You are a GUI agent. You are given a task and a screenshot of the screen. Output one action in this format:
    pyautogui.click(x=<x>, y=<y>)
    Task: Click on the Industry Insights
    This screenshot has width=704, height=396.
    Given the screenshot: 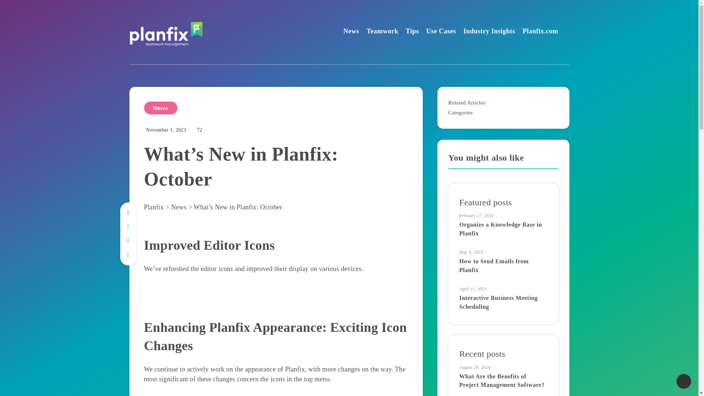 What is the action you would take?
    pyautogui.click(x=489, y=32)
    